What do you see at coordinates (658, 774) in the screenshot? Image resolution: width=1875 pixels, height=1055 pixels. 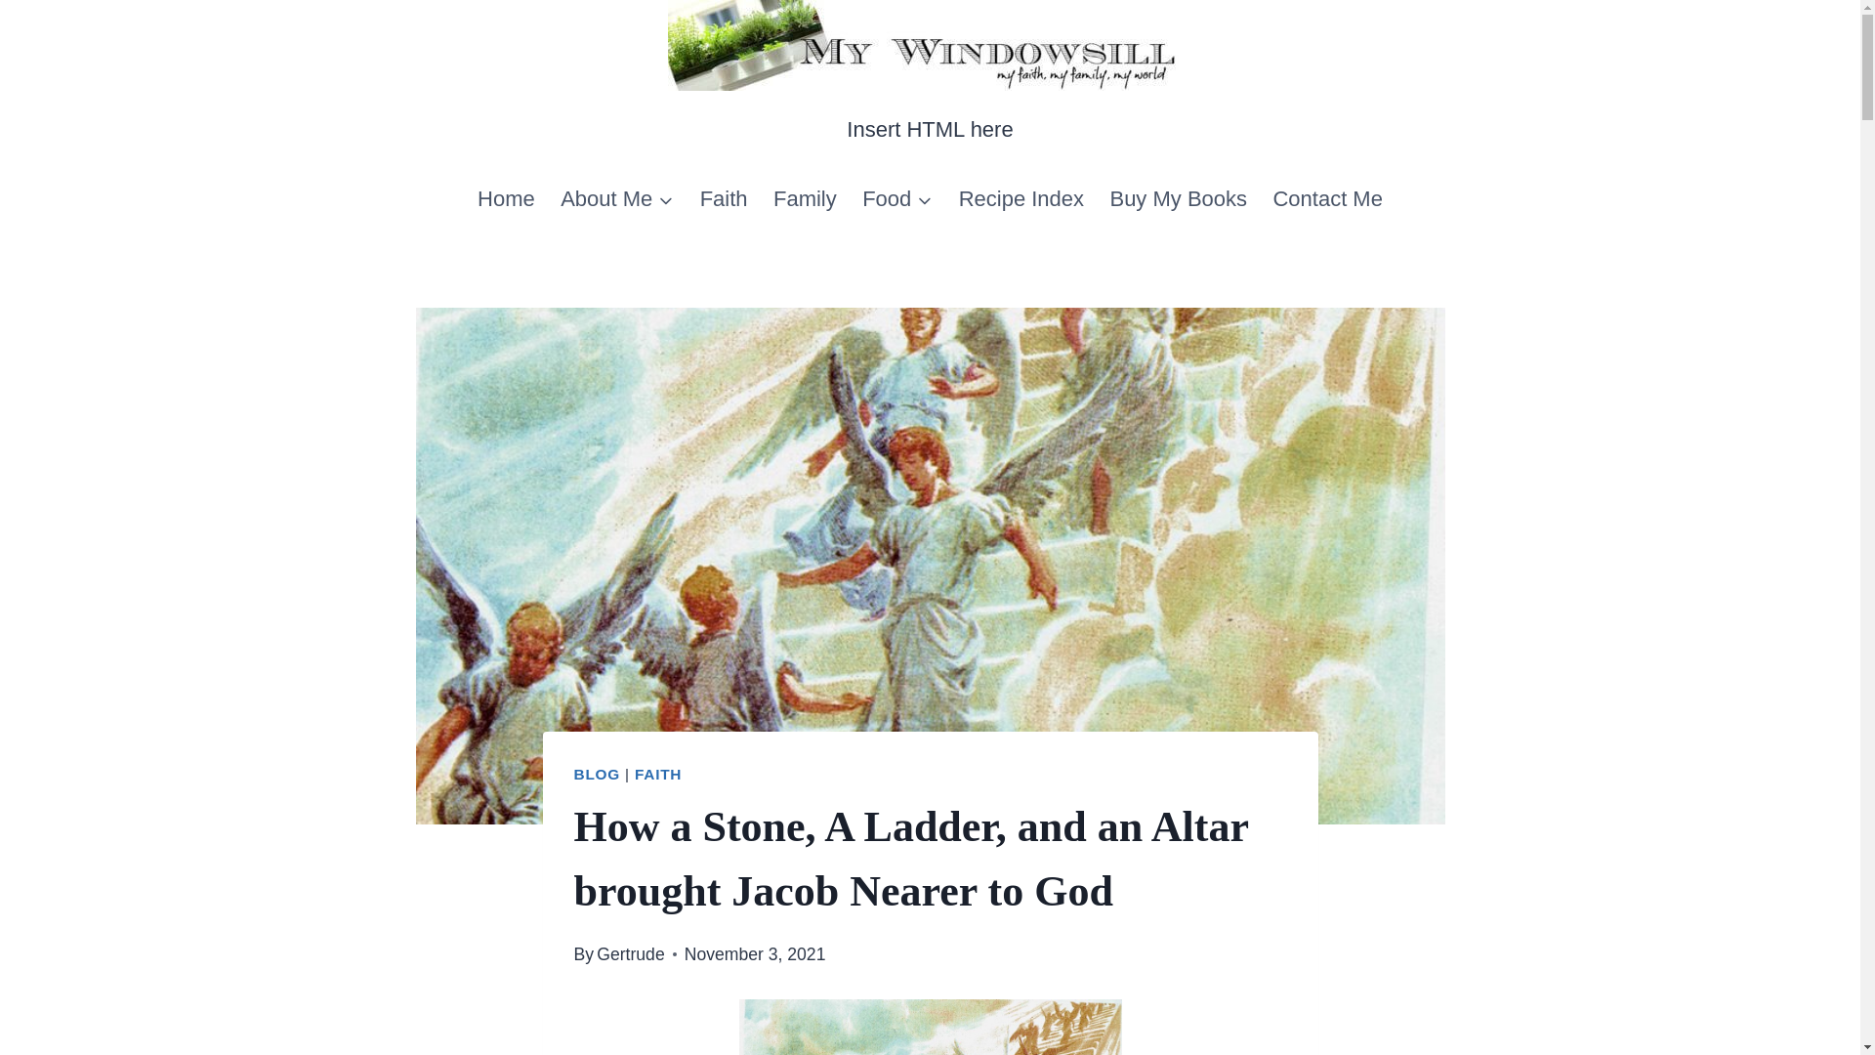 I see `FAITH` at bounding box center [658, 774].